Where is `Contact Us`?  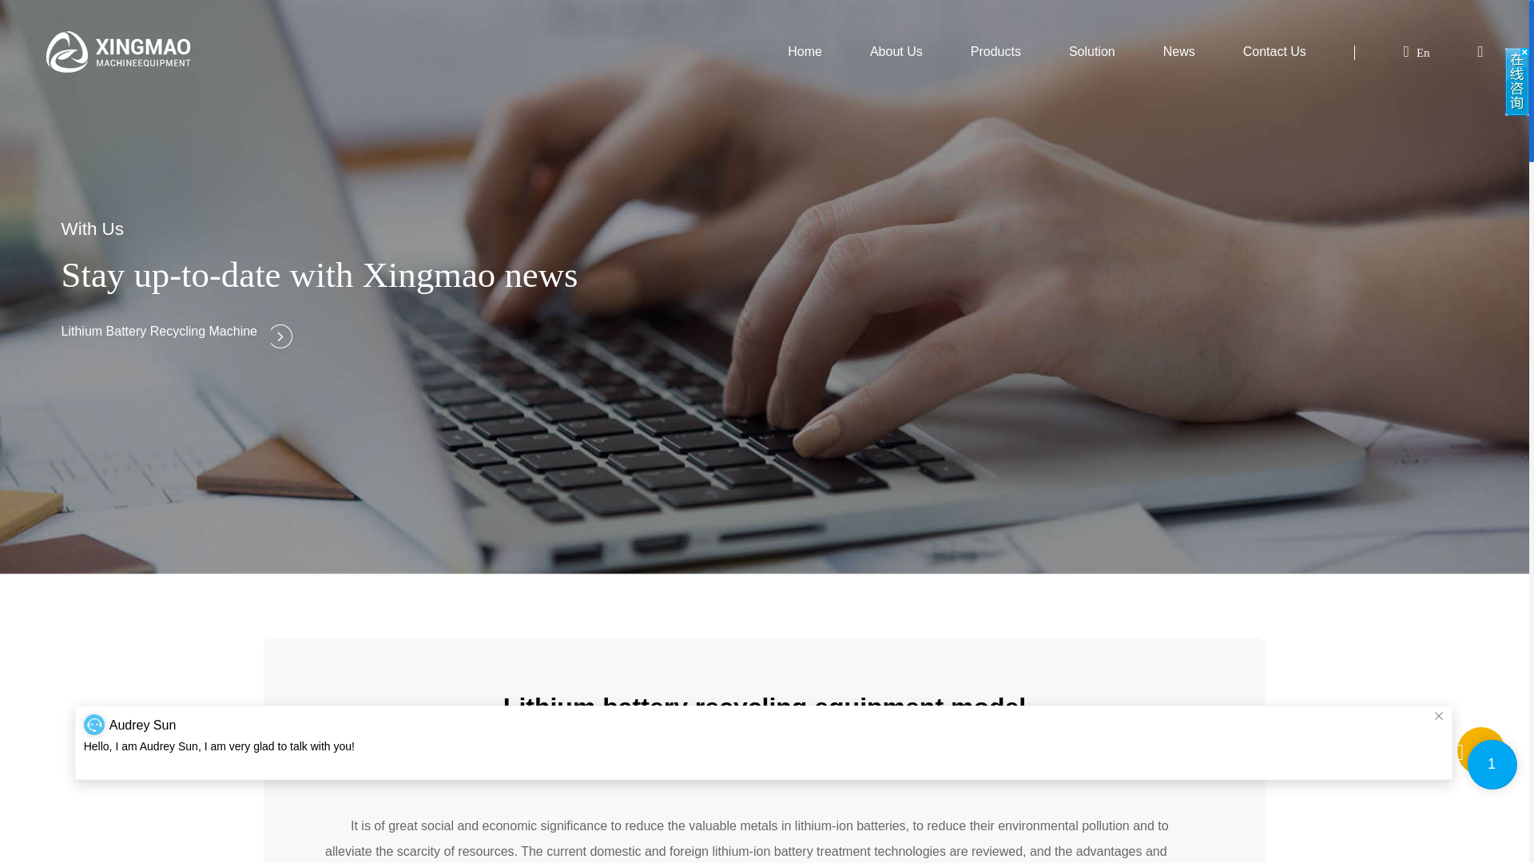 Contact Us is located at coordinates (1274, 51).